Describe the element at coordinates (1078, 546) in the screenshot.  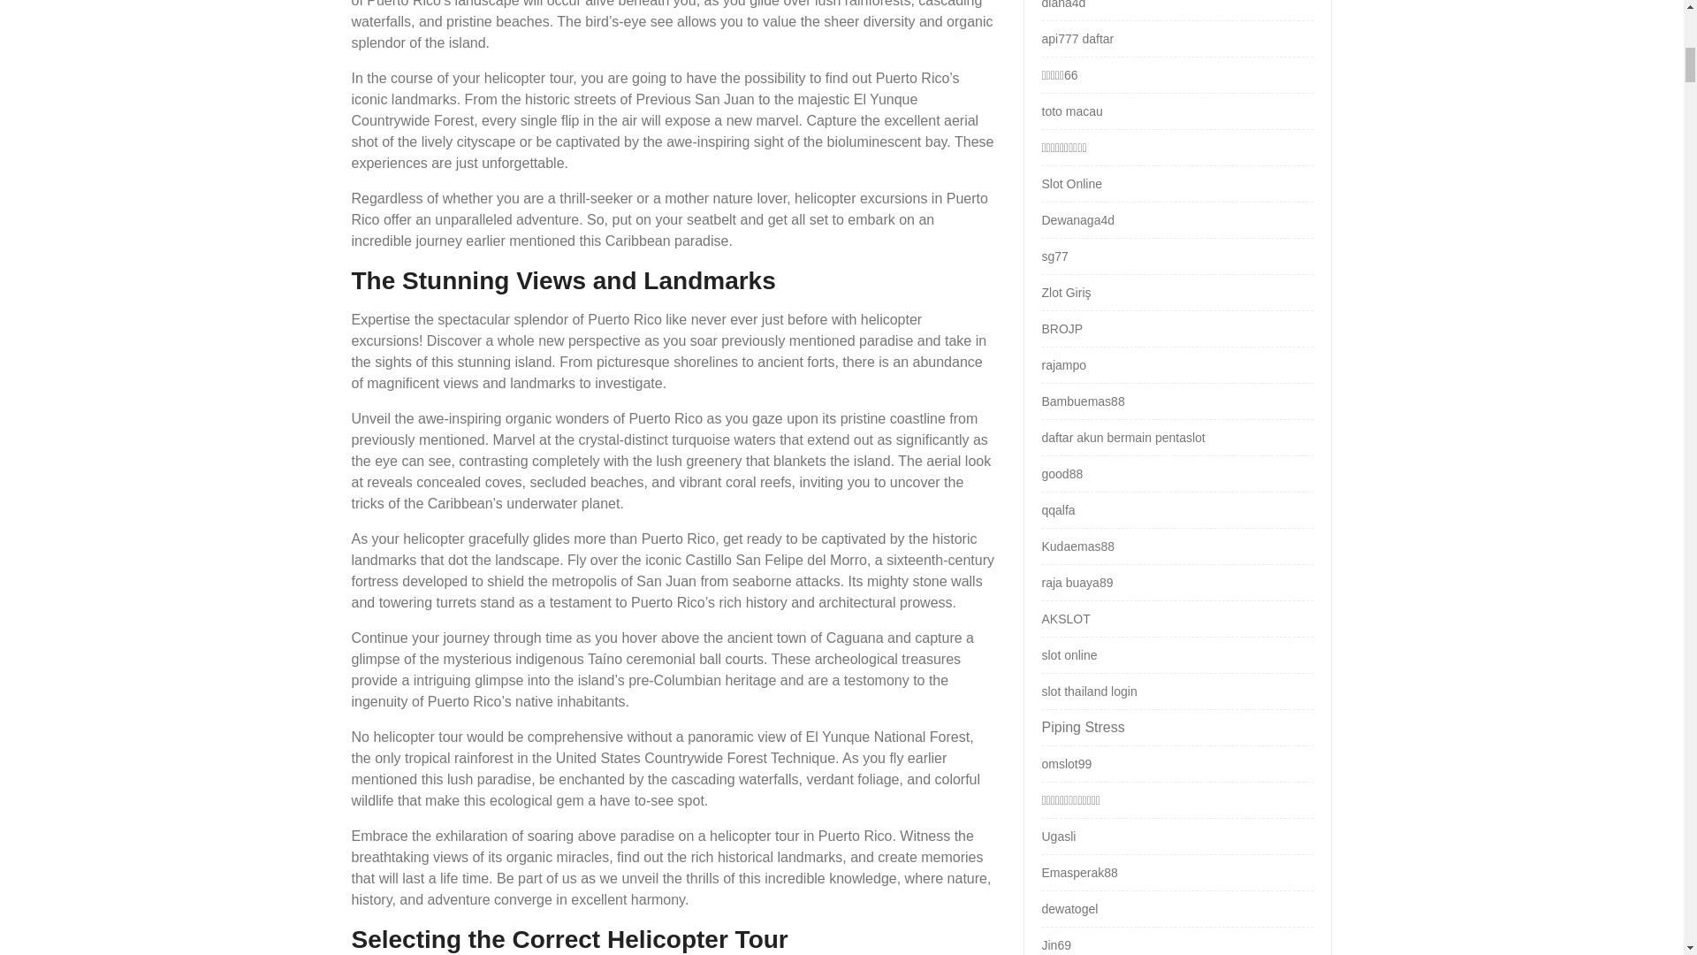
I see `Kudaemas88` at that location.